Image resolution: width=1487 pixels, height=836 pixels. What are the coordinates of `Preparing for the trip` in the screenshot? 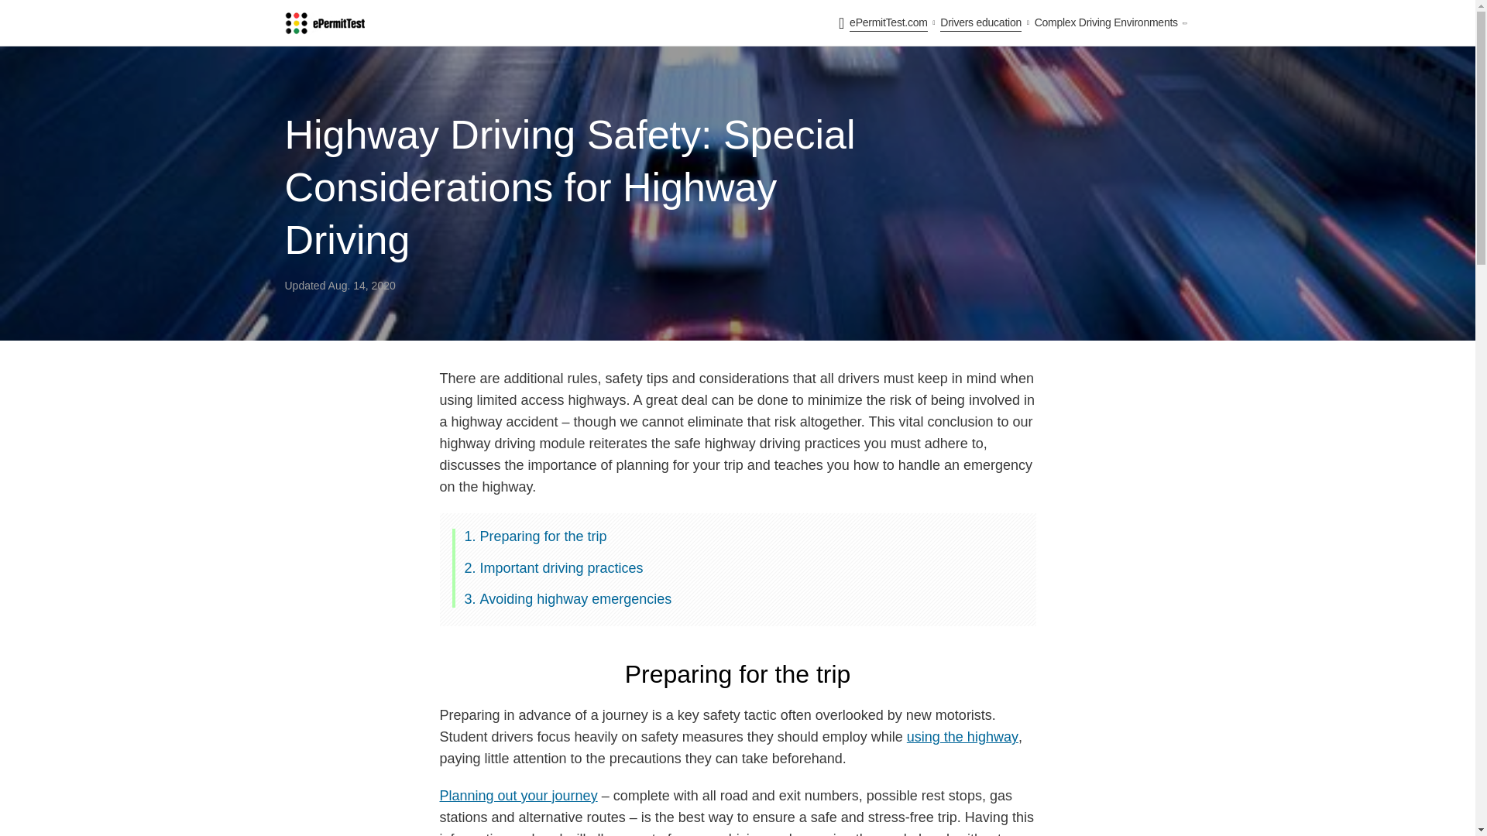 It's located at (544, 536).